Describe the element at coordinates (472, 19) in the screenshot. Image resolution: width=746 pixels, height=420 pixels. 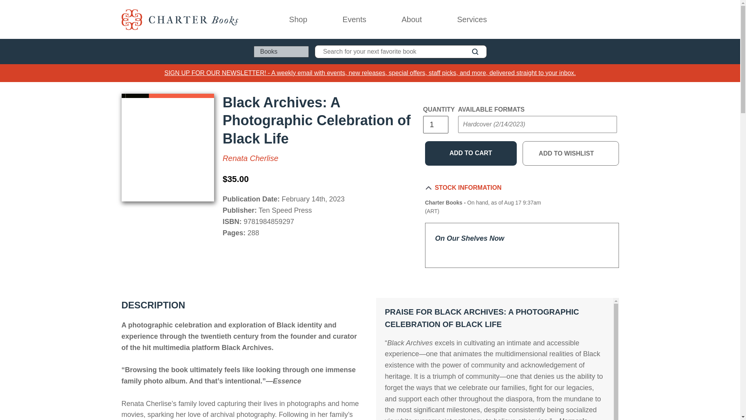
I see `Services` at that location.